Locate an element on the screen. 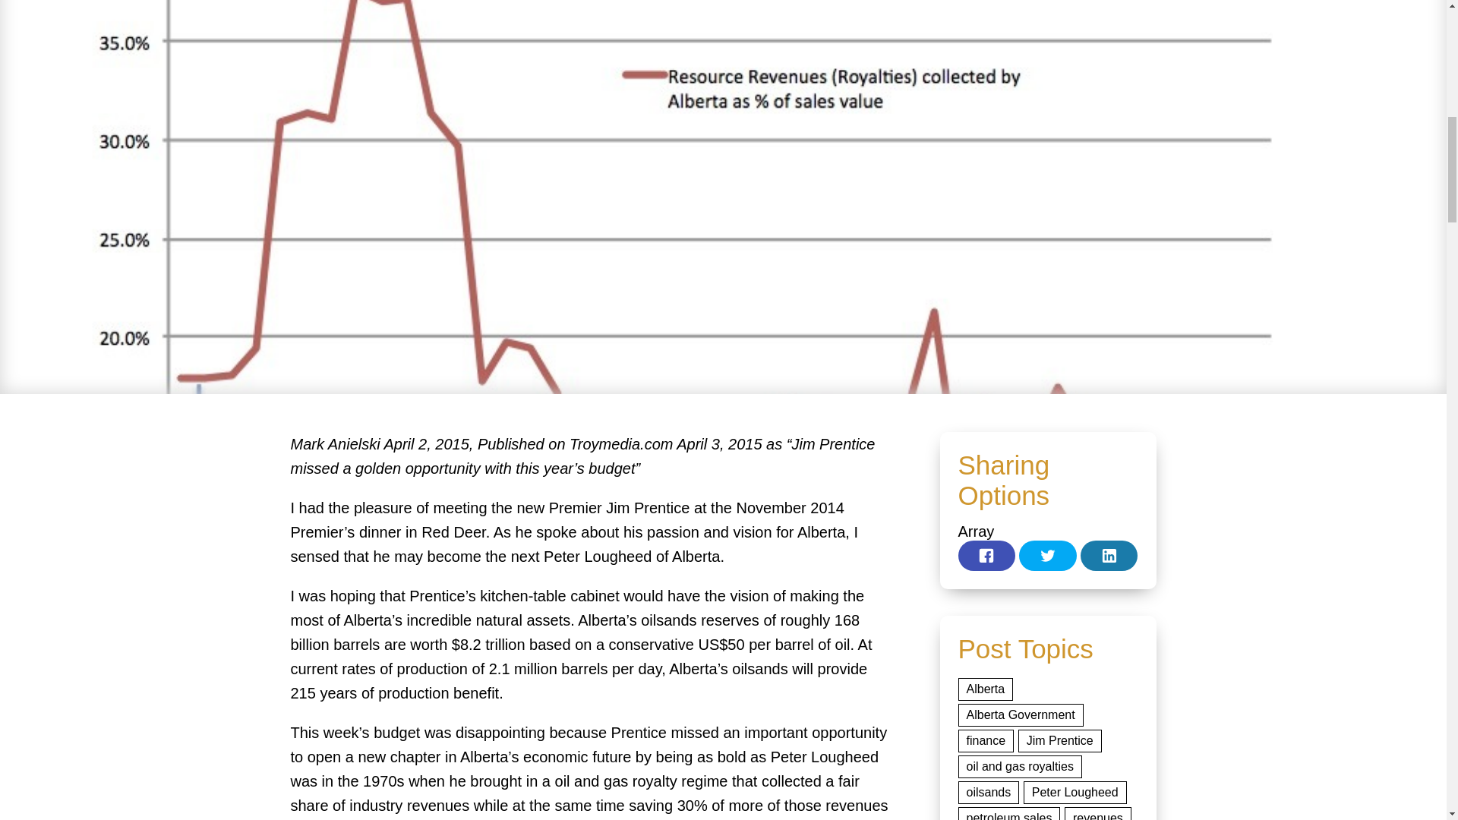 The height and width of the screenshot is (820, 1458). Jim Prentice is located at coordinates (1060, 741).